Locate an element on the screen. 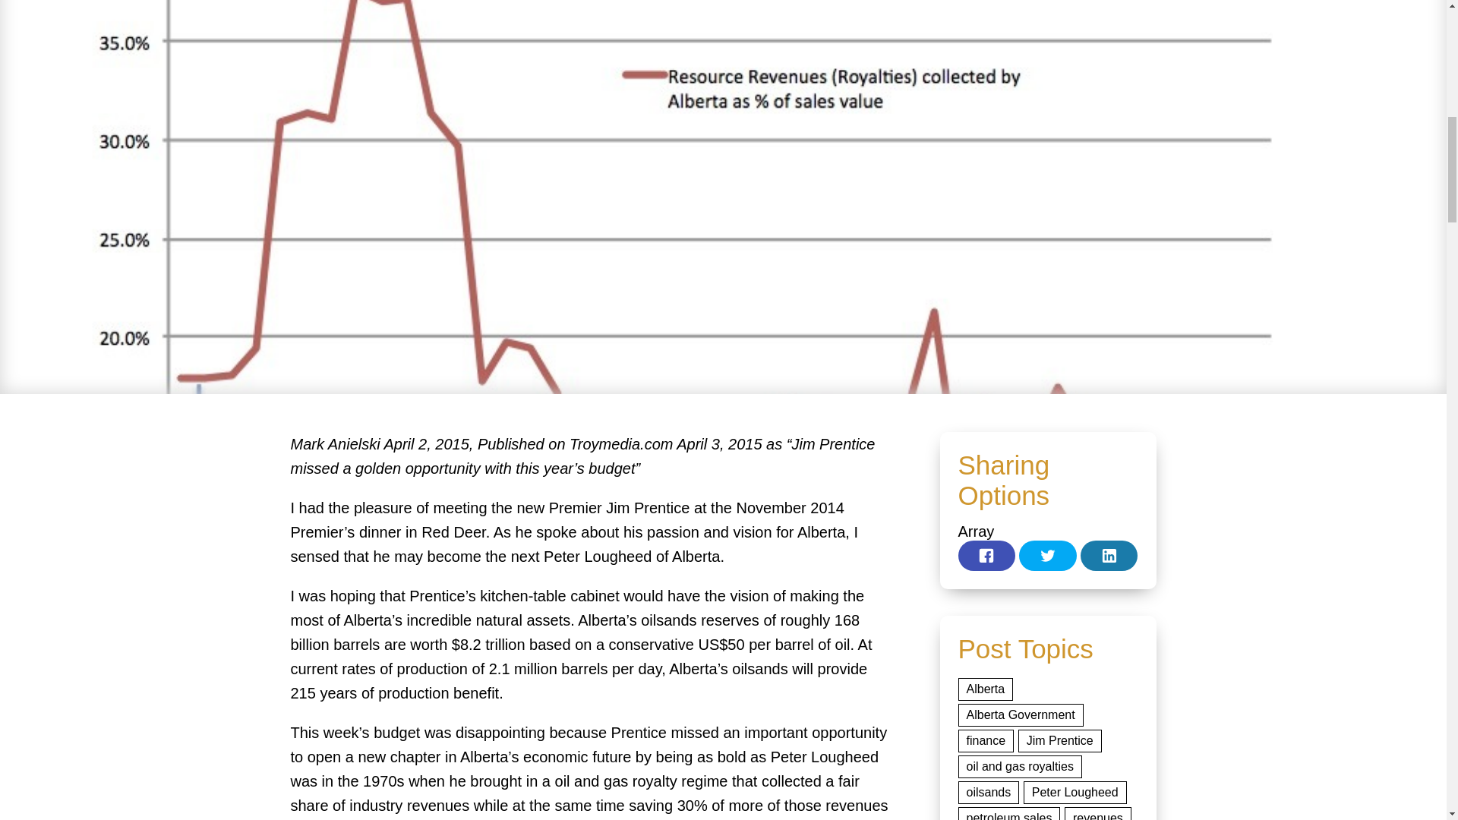 The height and width of the screenshot is (820, 1458). Jim Prentice is located at coordinates (1060, 741).